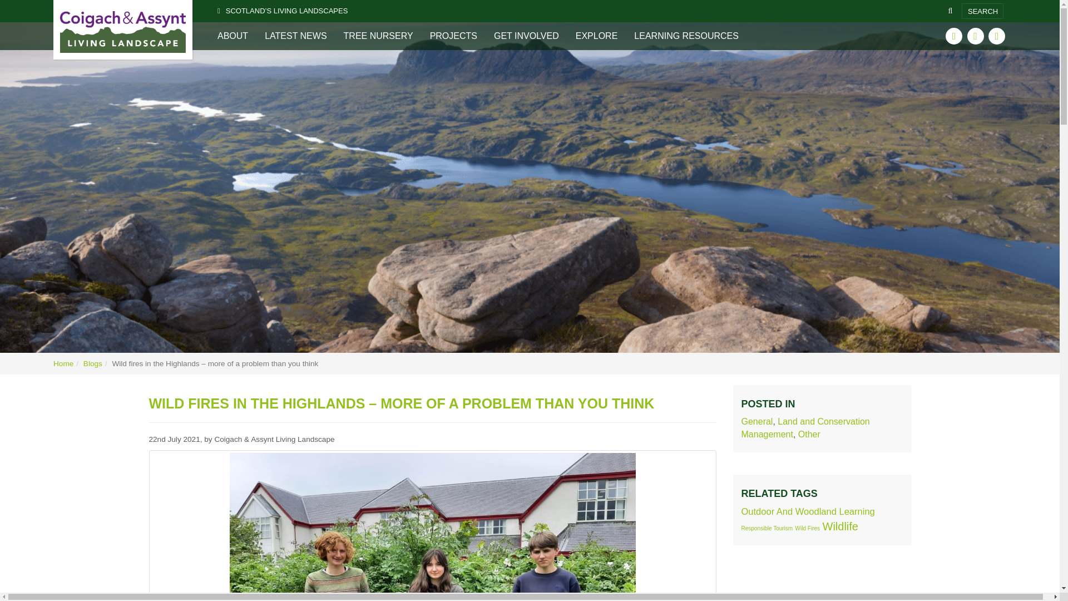 The width and height of the screenshot is (1068, 601). What do you see at coordinates (596, 36) in the screenshot?
I see `EXPLORE` at bounding box center [596, 36].